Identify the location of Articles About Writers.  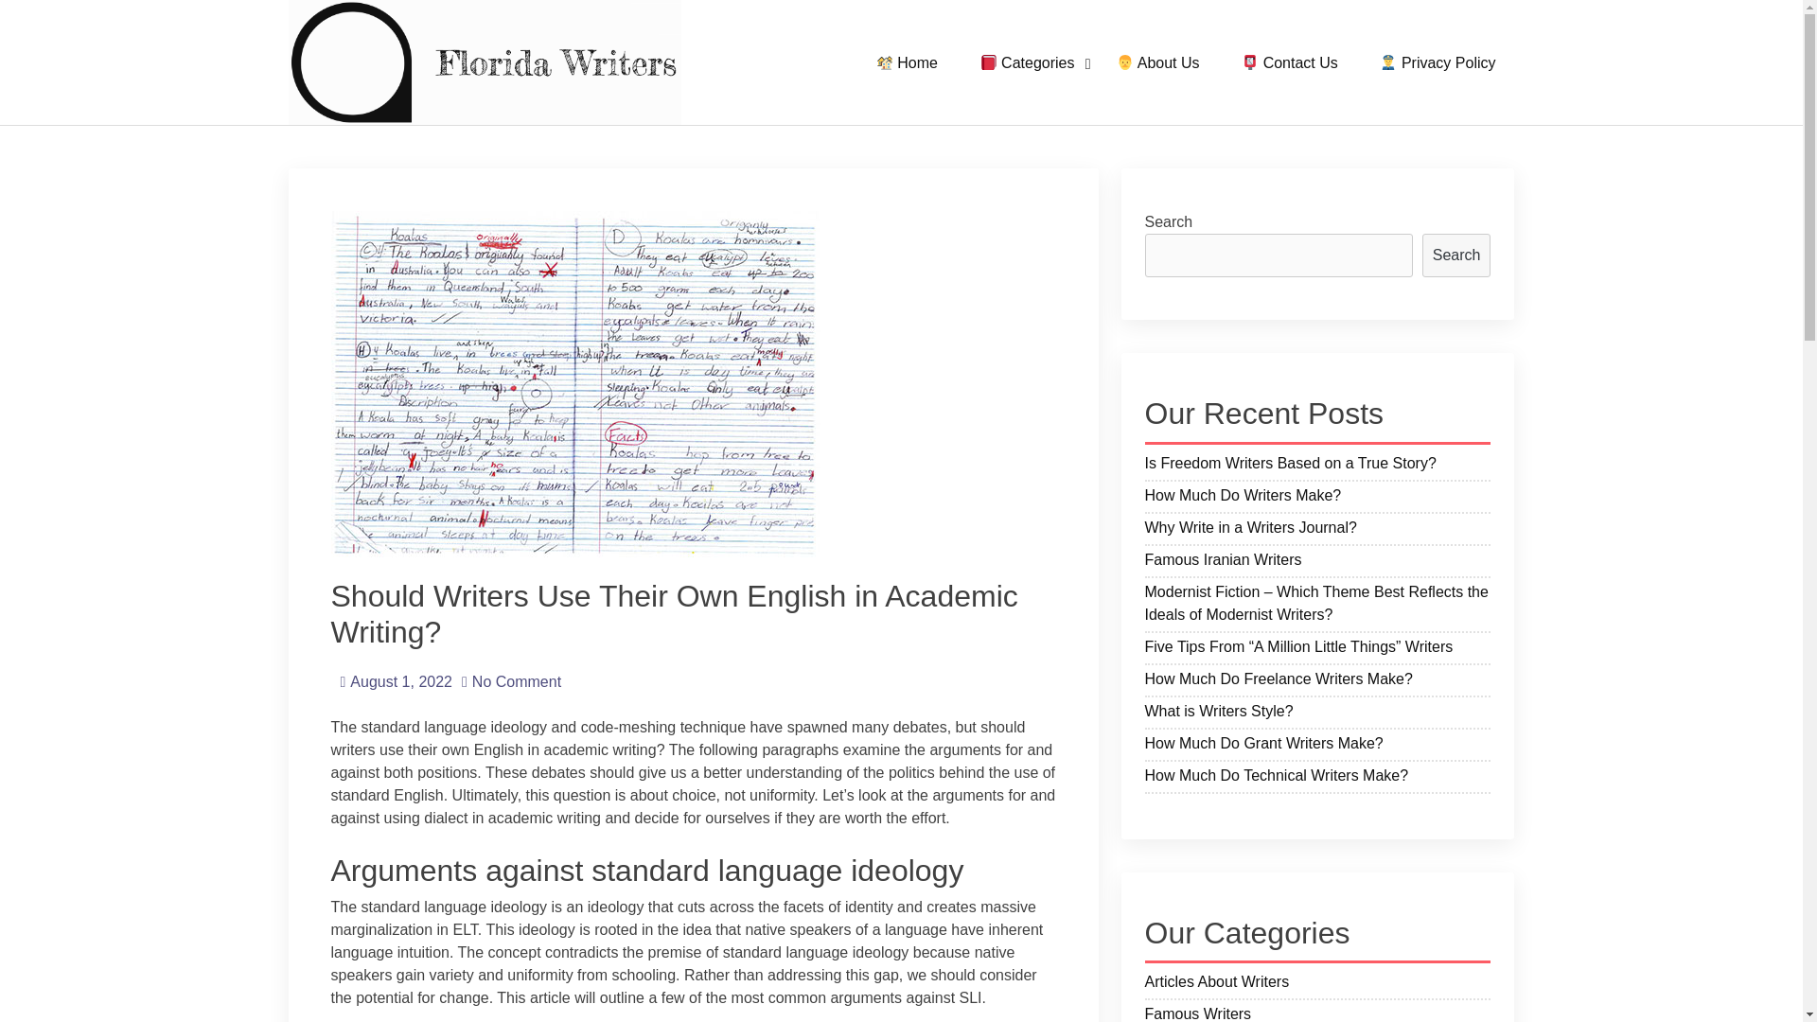
(1317, 984).